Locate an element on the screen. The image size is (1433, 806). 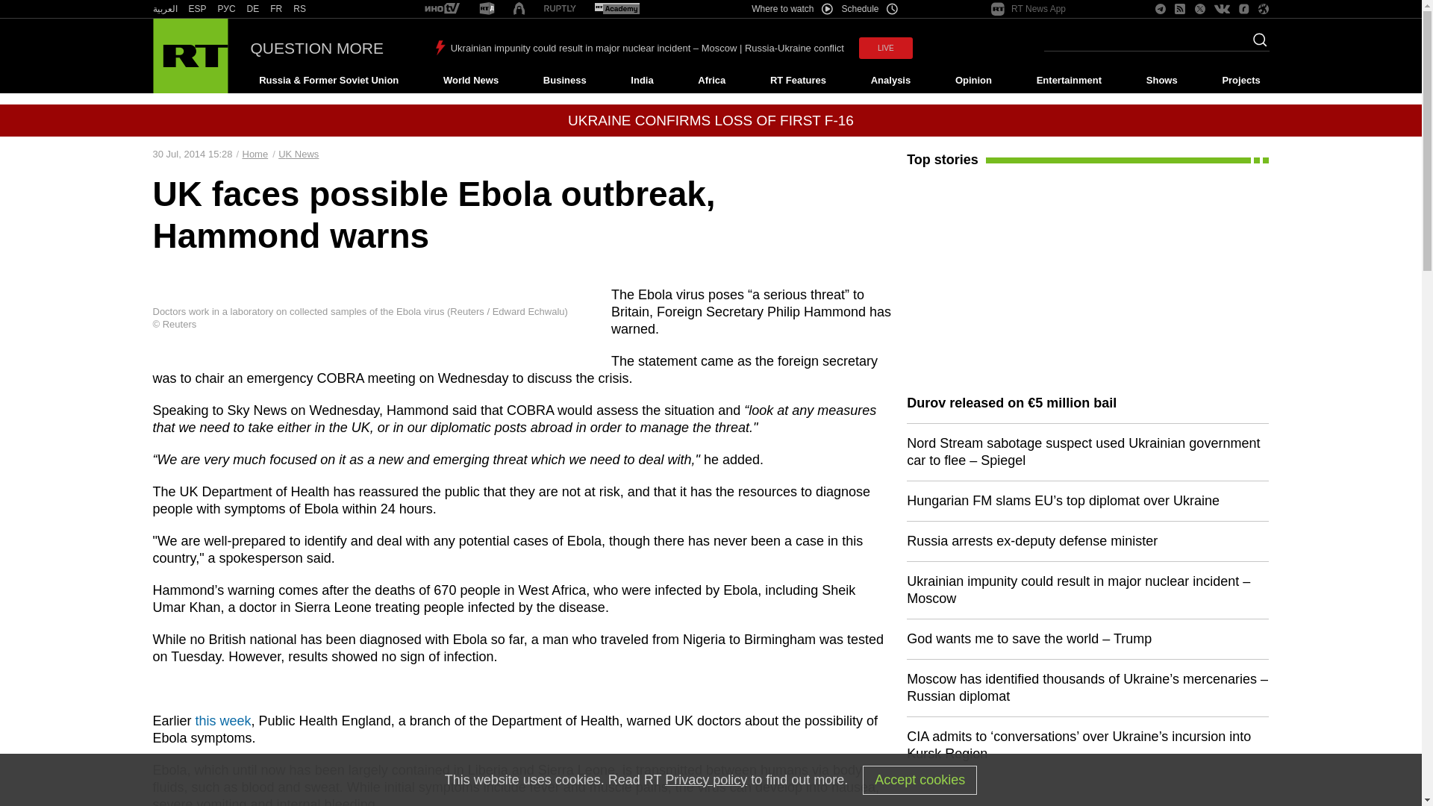
LIVE is located at coordinates (885, 48).